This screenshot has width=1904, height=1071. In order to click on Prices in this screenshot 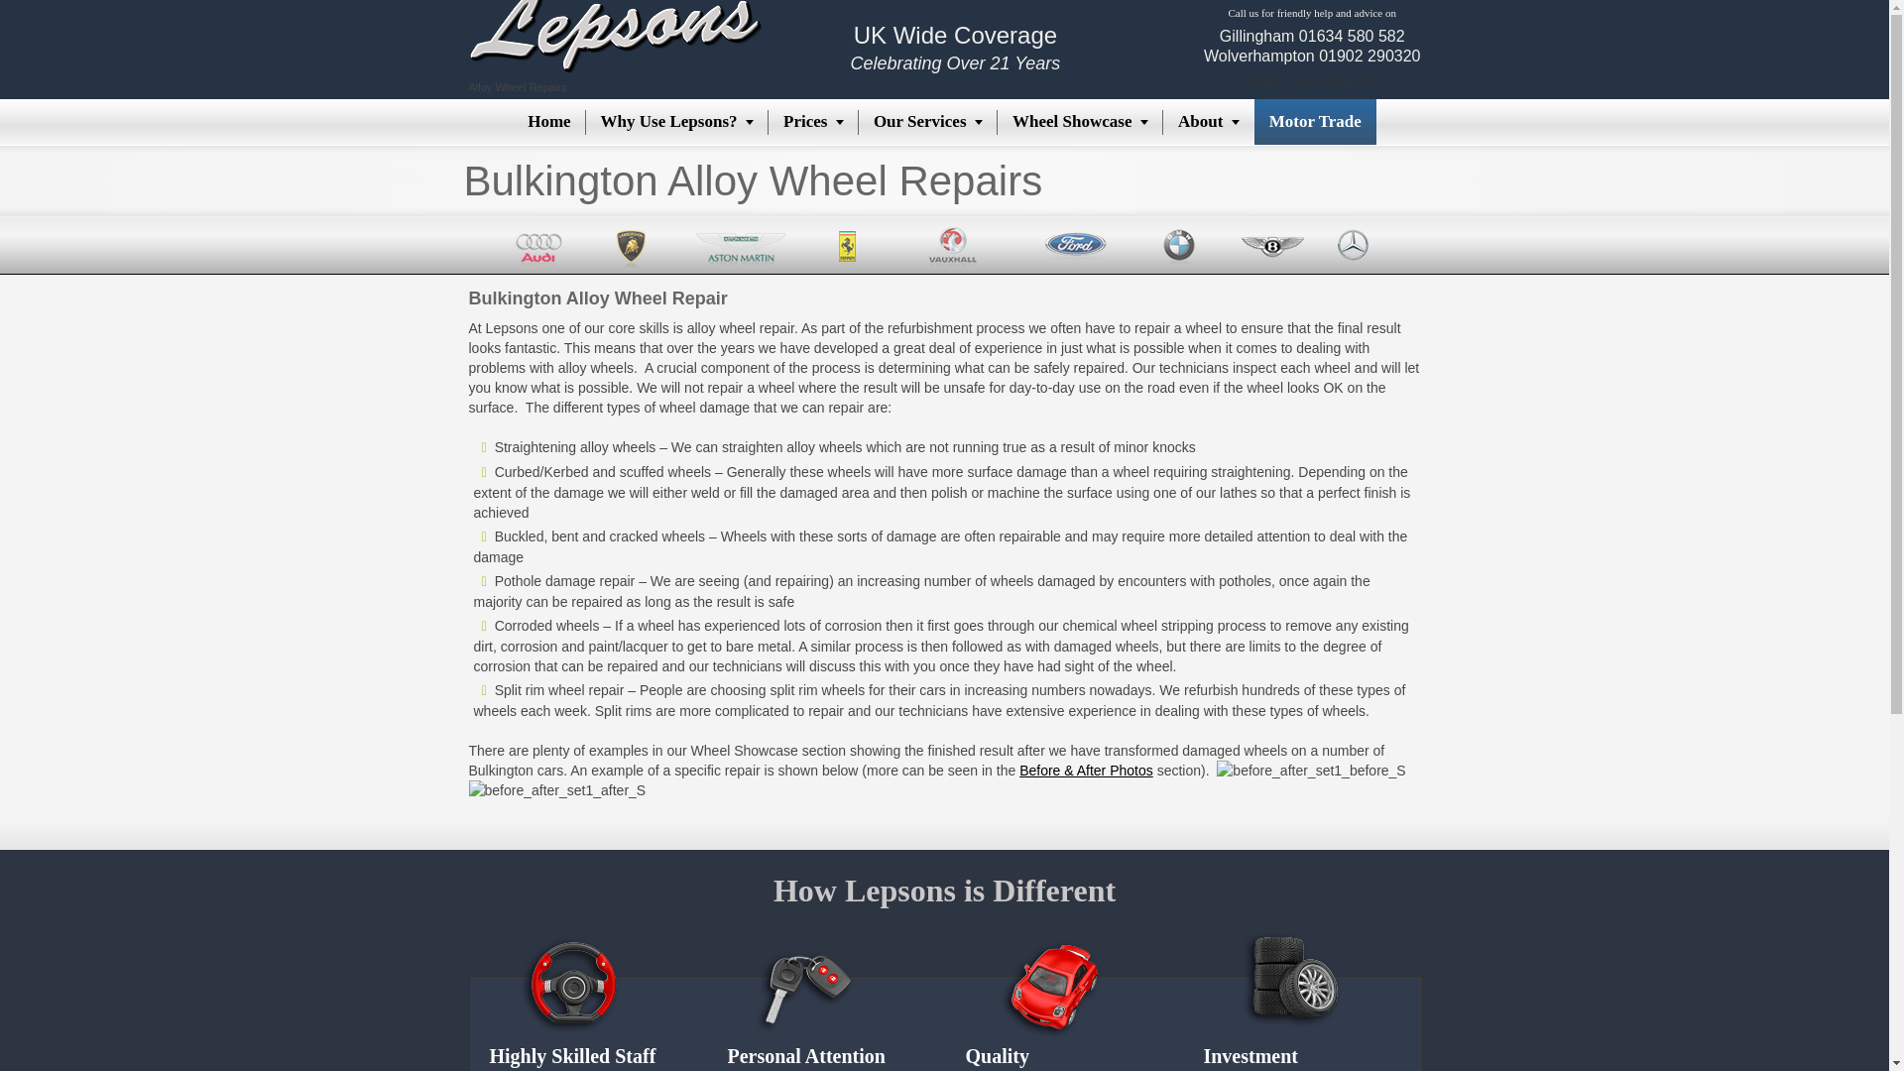, I will do `click(813, 121)`.